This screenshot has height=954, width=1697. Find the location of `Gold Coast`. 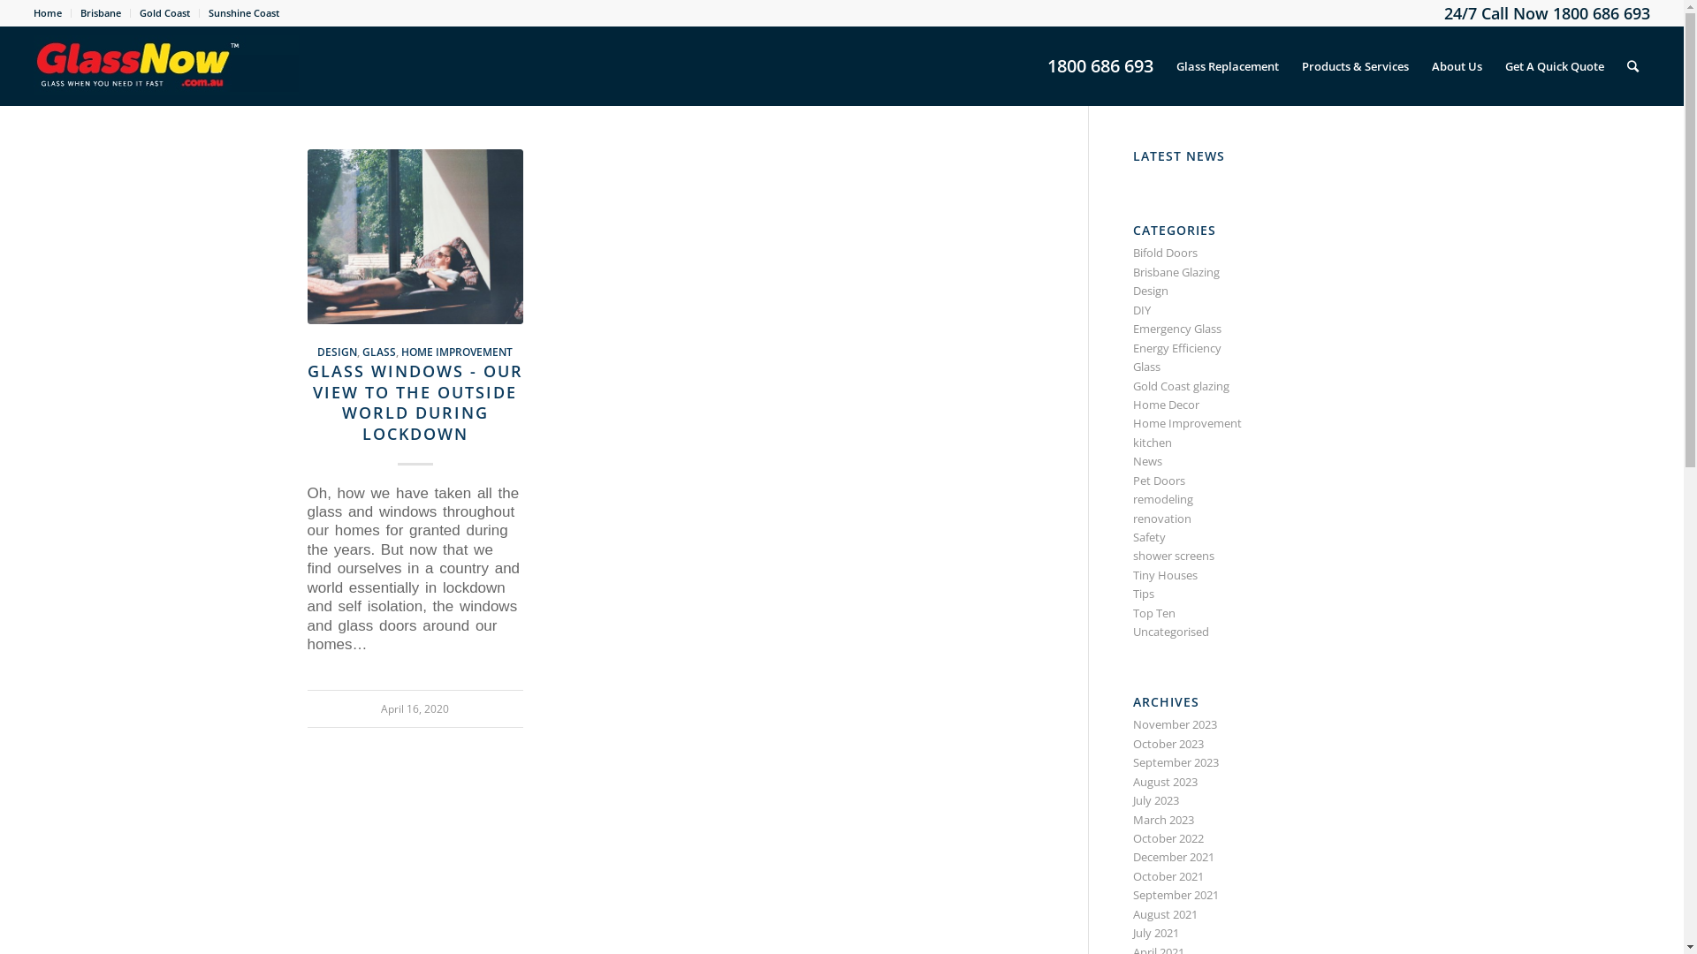

Gold Coast is located at coordinates (164, 12).